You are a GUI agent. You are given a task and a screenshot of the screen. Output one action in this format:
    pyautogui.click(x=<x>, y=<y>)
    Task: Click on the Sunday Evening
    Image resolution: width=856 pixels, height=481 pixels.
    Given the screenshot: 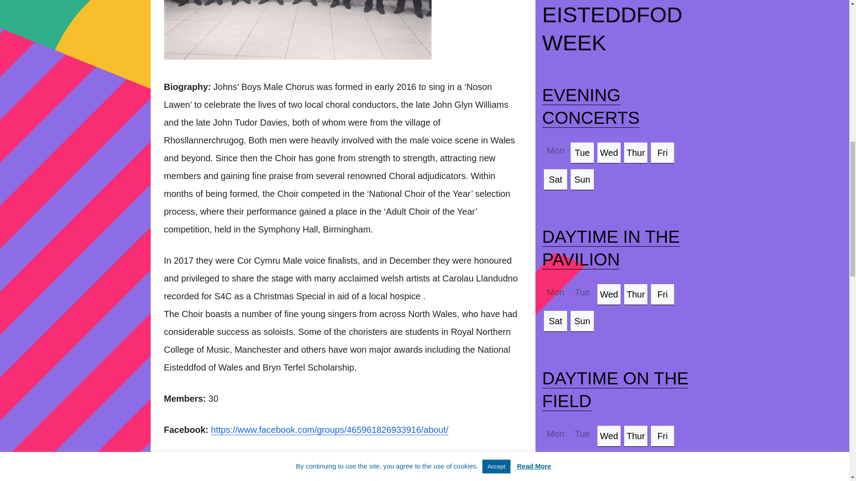 What is the action you would take?
    pyautogui.click(x=582, y=179)
    